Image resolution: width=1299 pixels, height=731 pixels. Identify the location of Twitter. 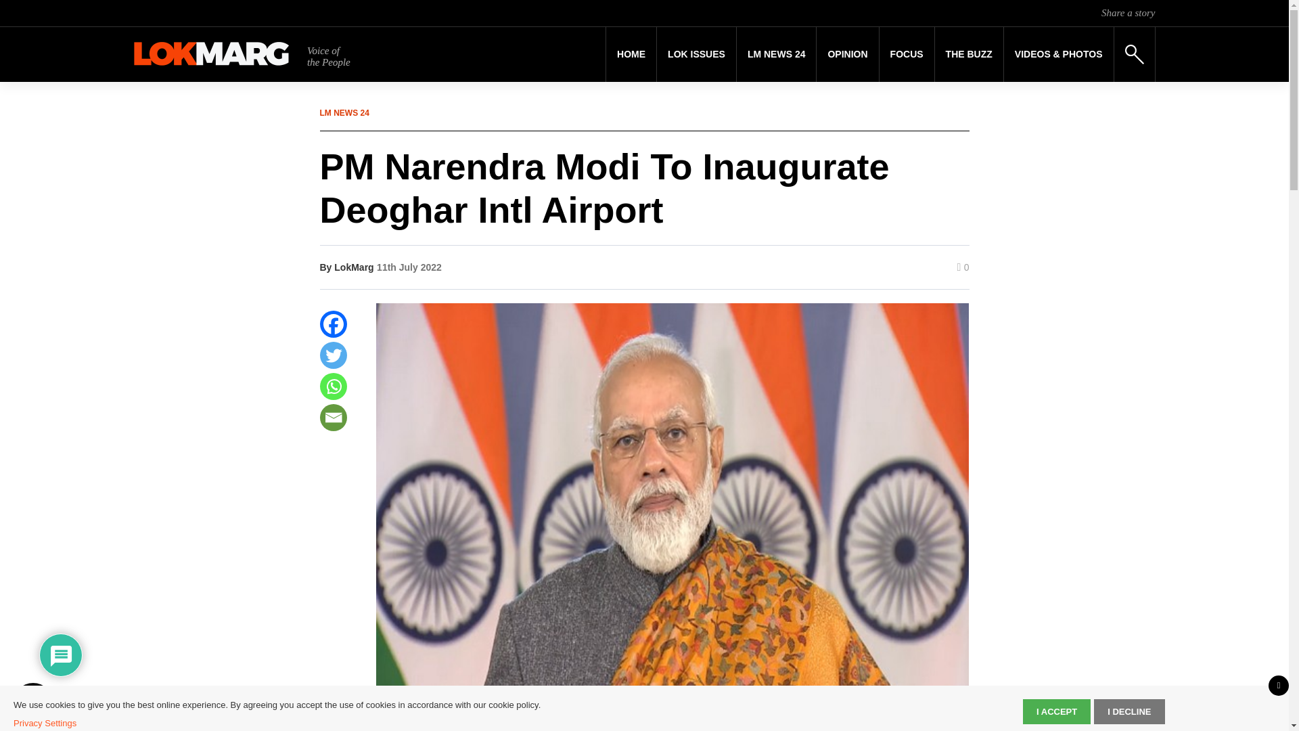
(333, 355).